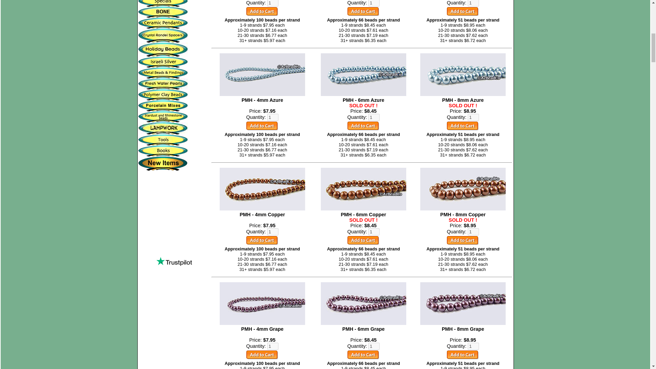 This screenshot has height=369, width=656. Describe the element at coordinates (473, 117) in the screenshot. I see `1` at that location.